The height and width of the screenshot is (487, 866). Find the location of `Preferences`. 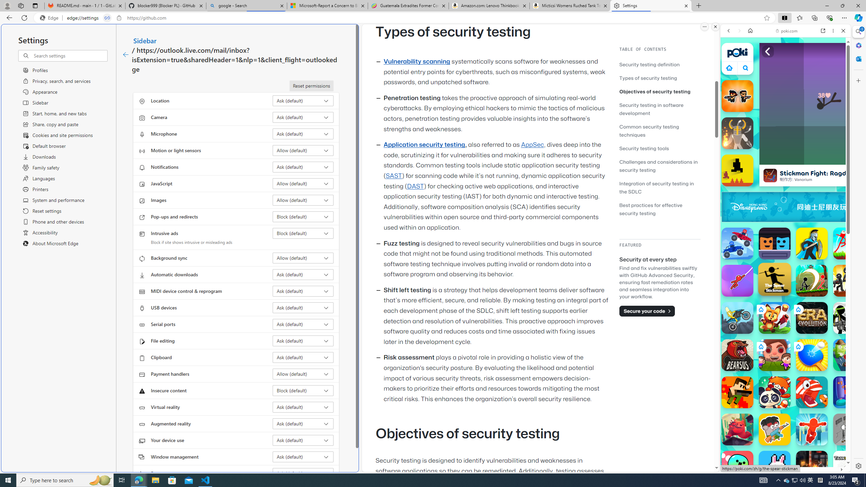

Preferences is located at coordinates (835, 77).